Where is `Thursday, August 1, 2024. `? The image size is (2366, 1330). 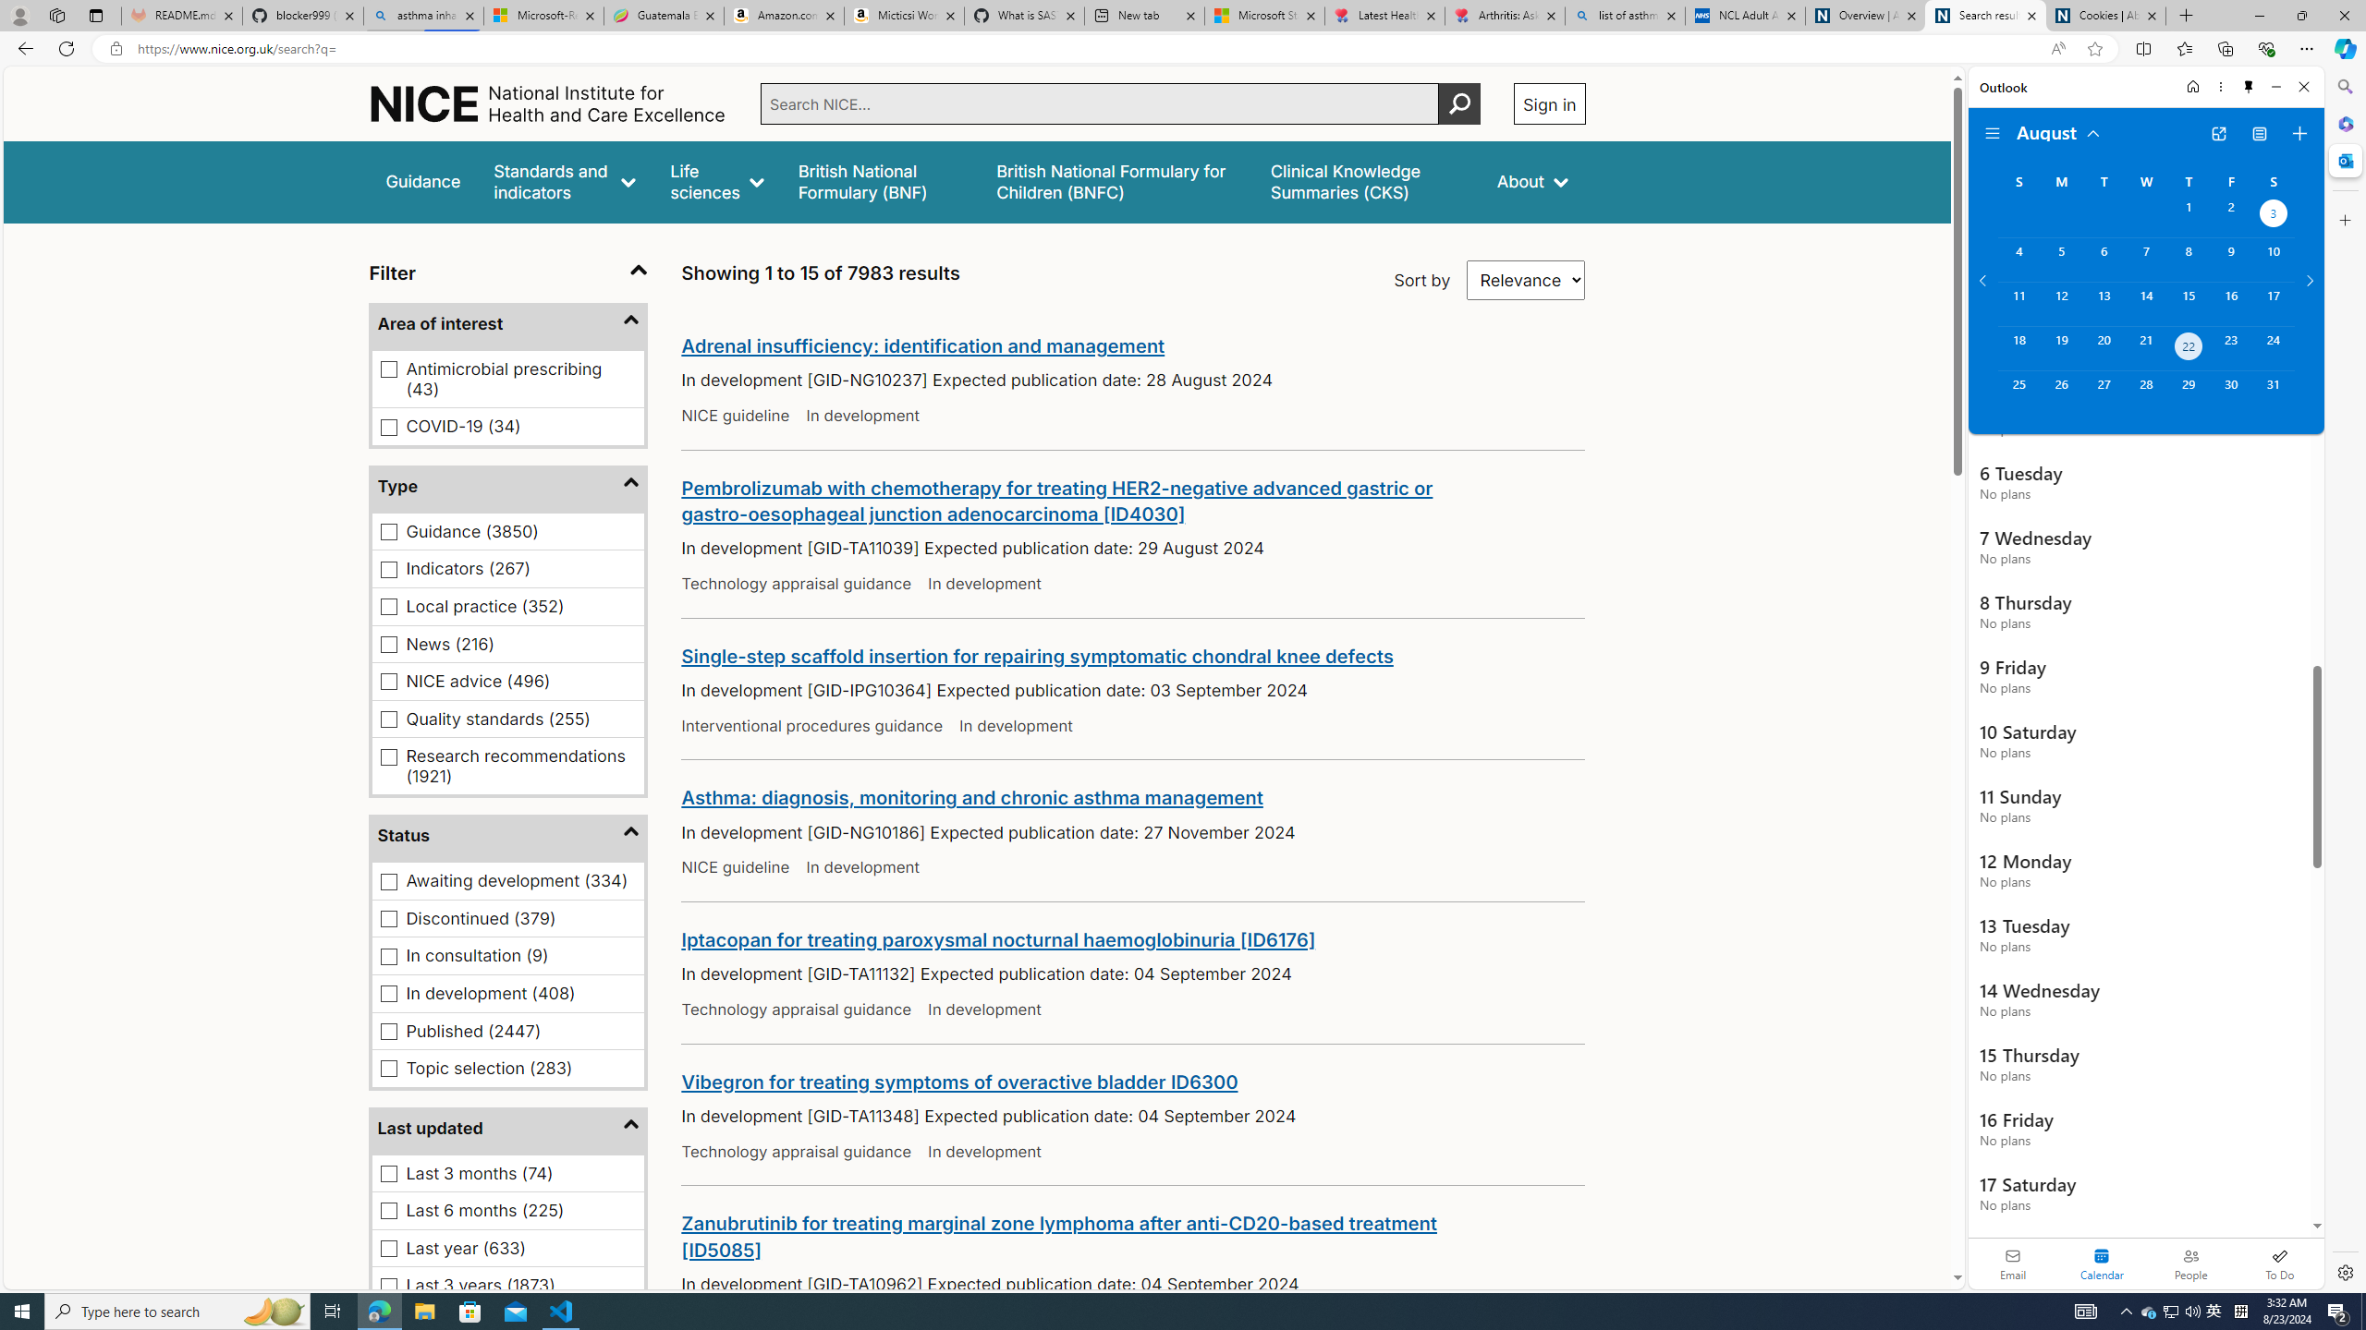
Thursday, August 1, 2024.  is located at coordinates (2189, 215).